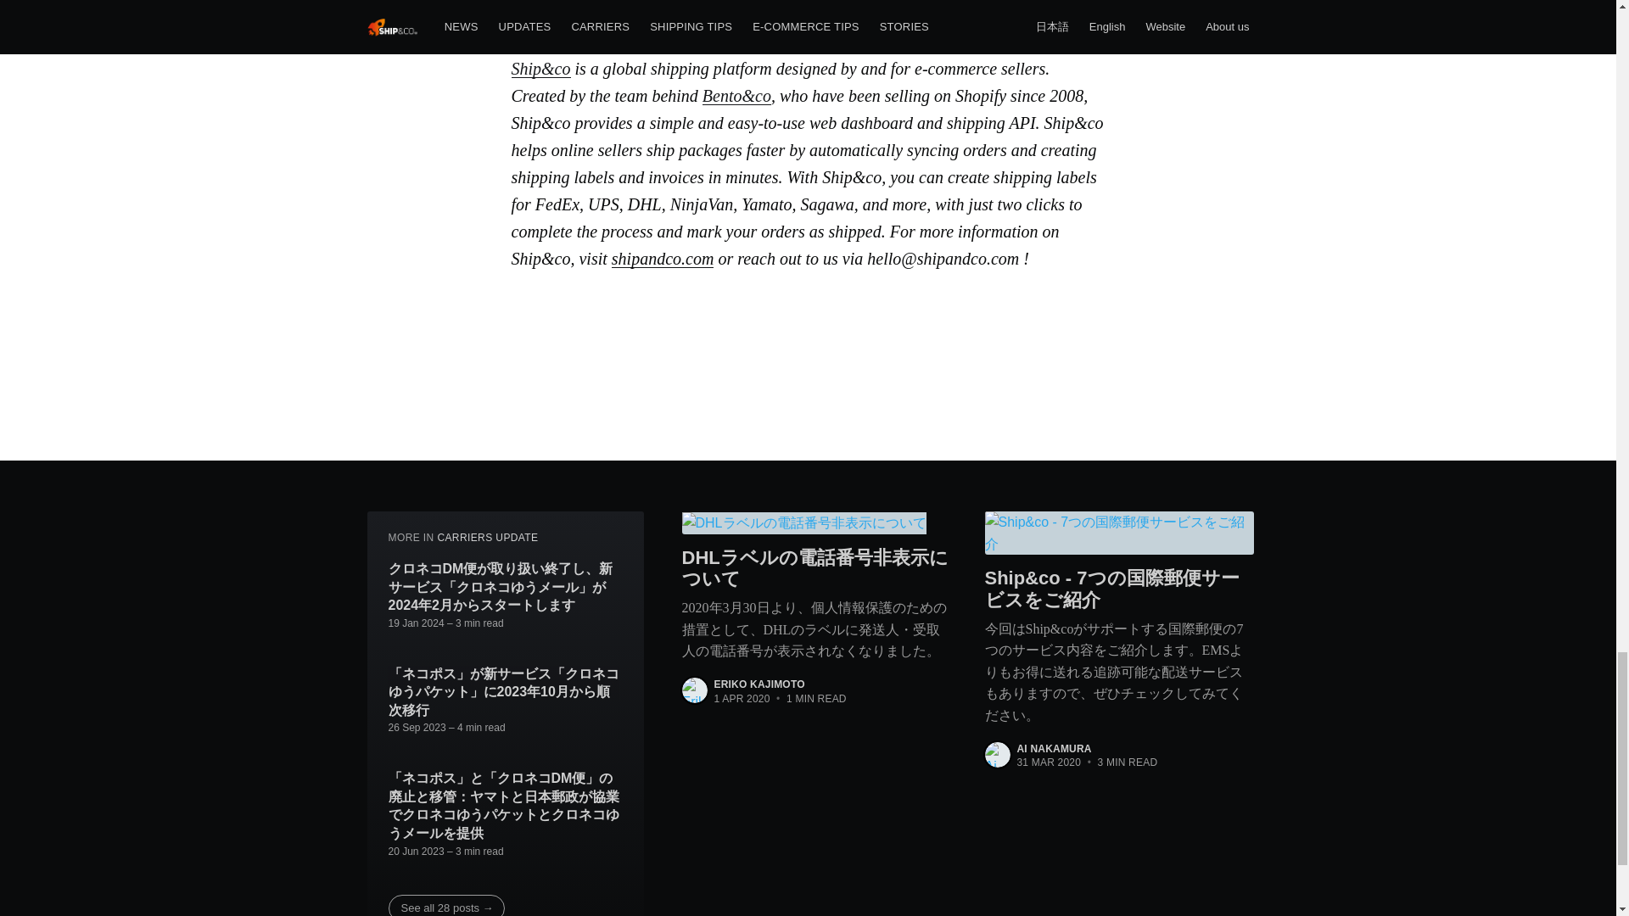 The width and height of the screenshot is (1629, 916). Describe the element at coordinates (759, 684) in the screenshot. I see `ERIKO KAJIMOTO` at that location.